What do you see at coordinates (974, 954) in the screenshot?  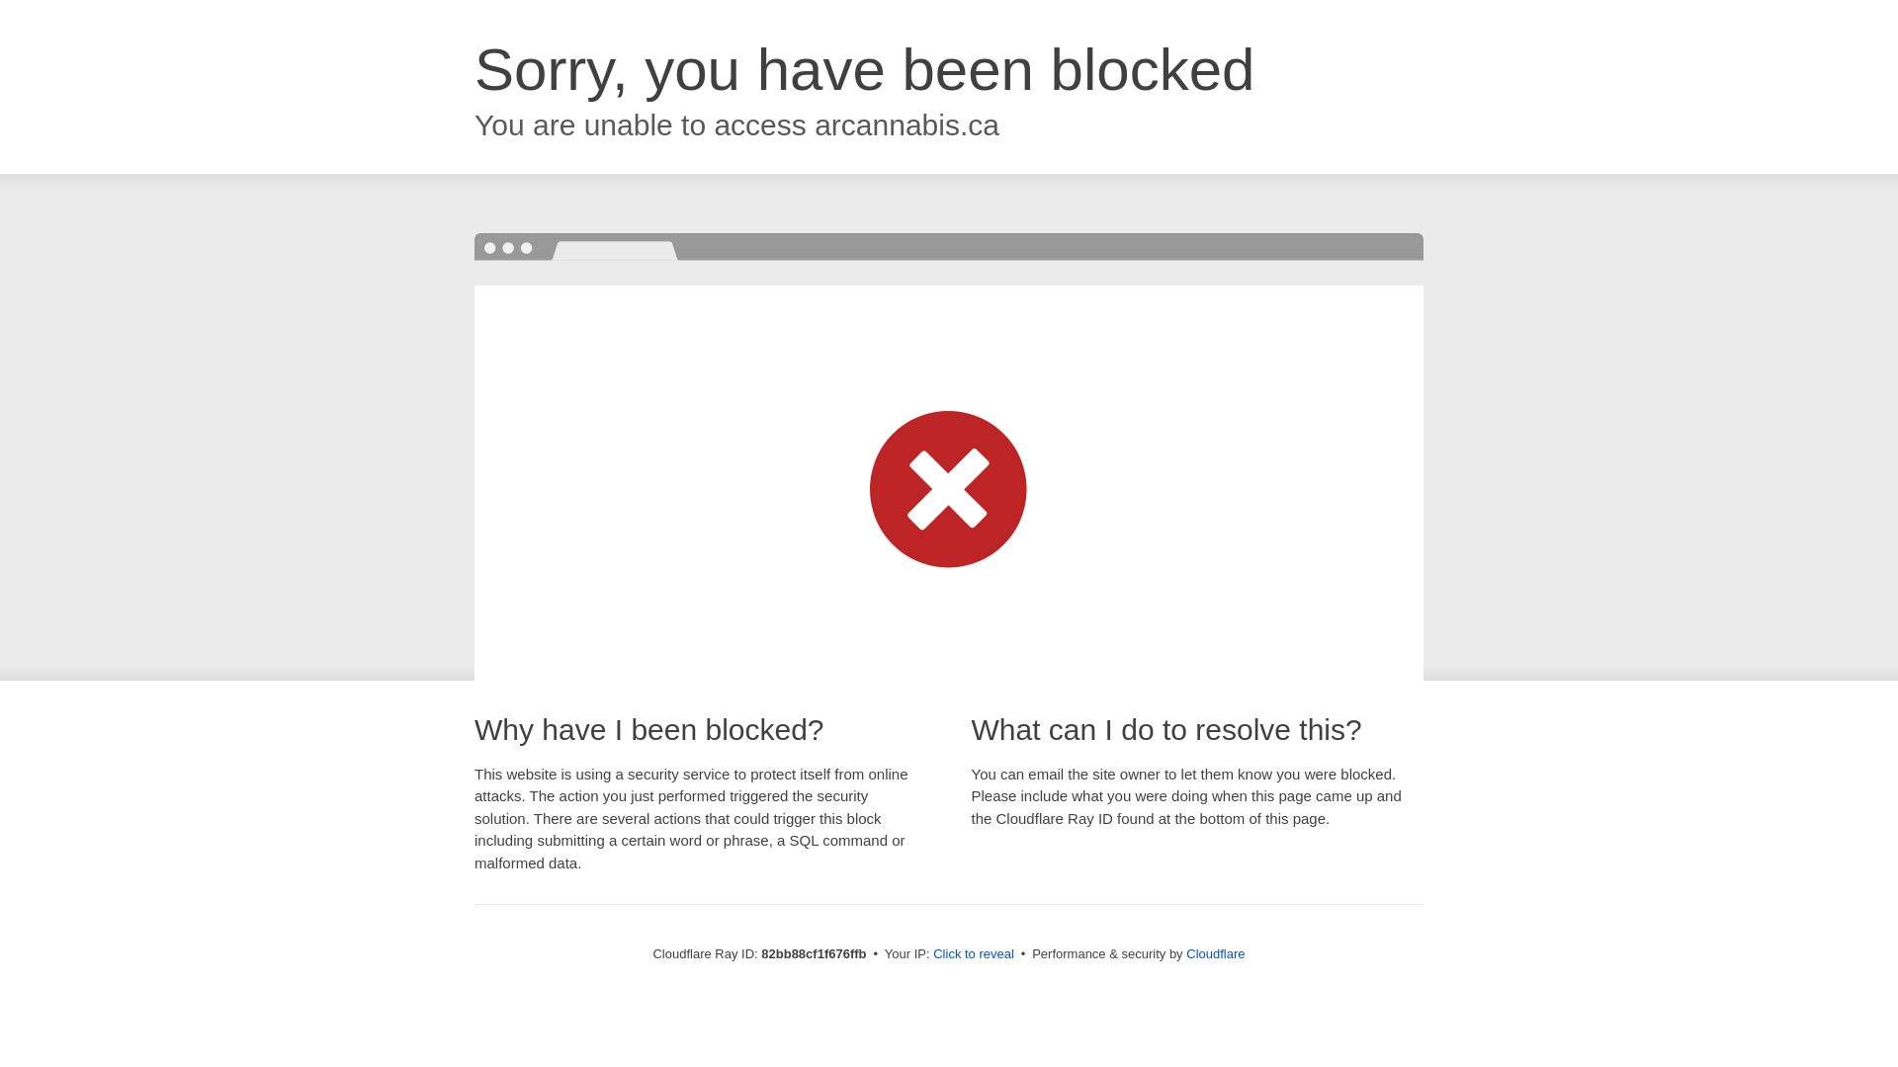 I see `Click to reveal` at bounding box center [974, 954].